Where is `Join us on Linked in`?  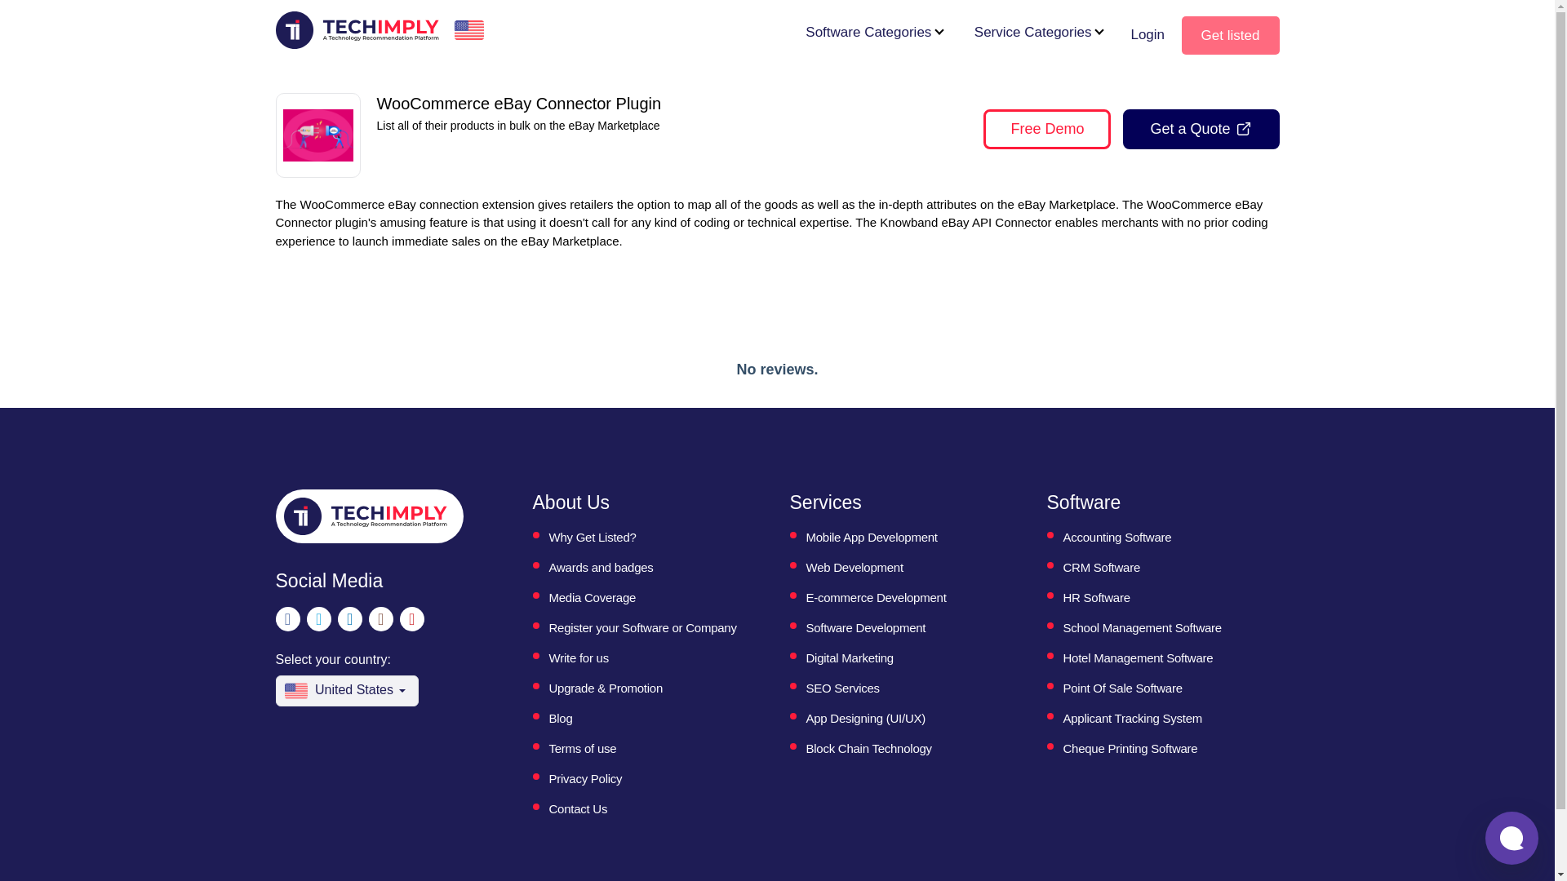
Join us on Linked in is located at coordinates (349, 619).